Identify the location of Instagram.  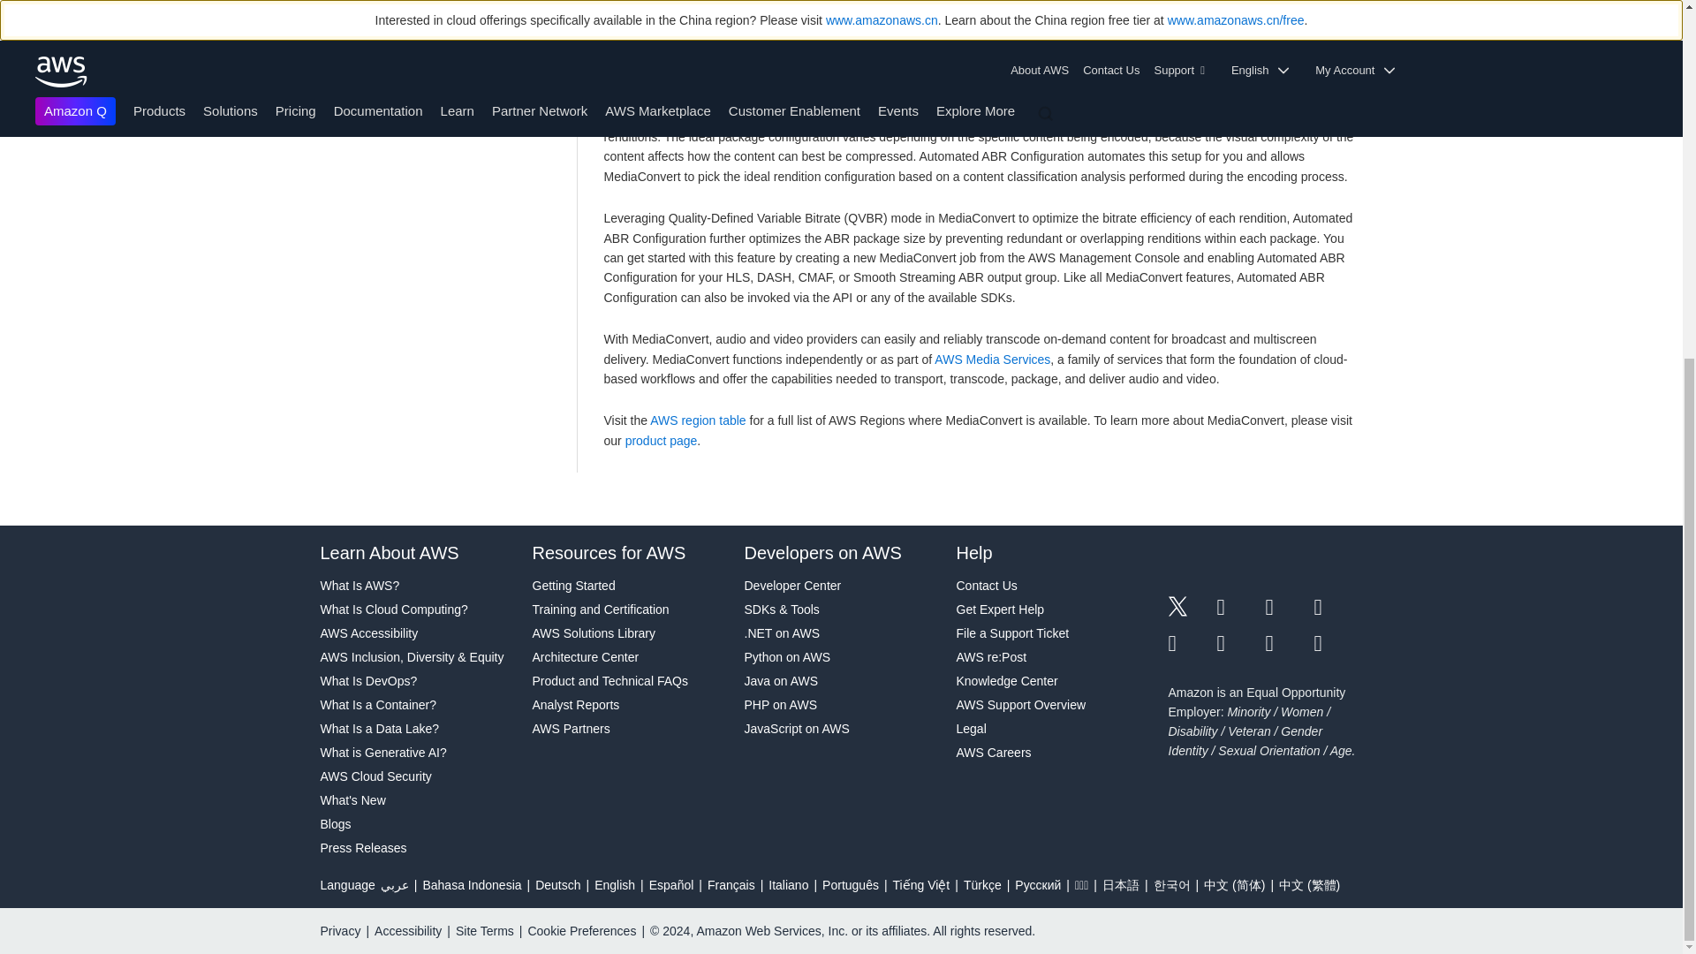
(1339, 609).